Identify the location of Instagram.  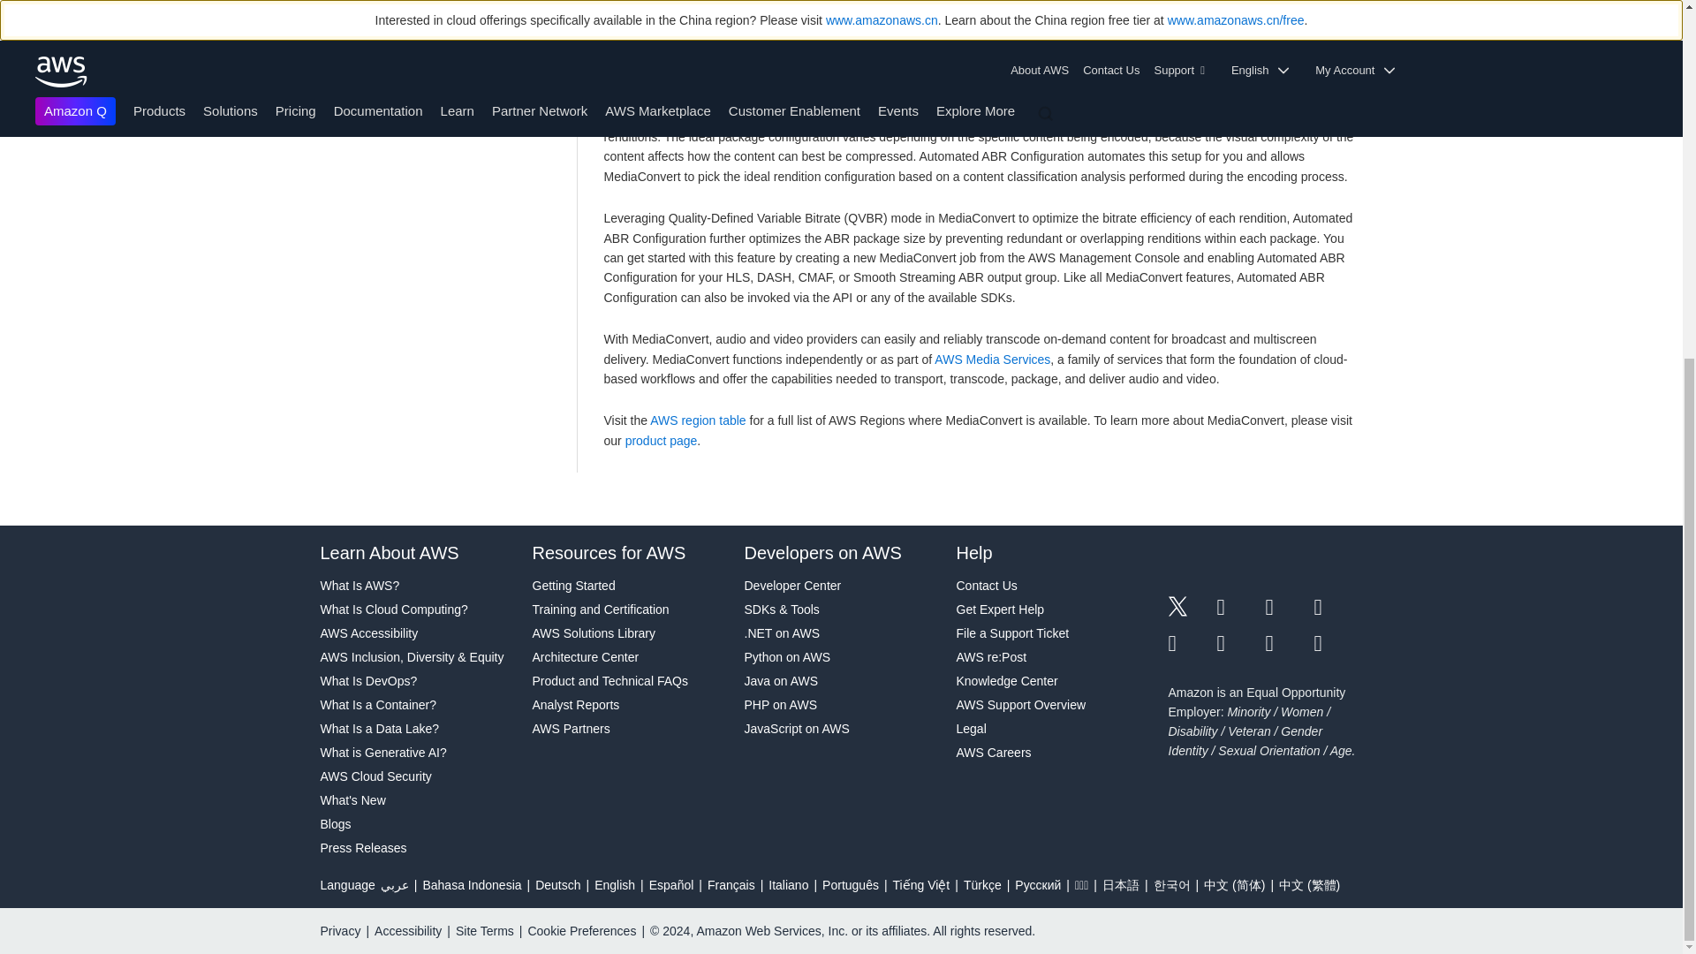
(1339, 609).